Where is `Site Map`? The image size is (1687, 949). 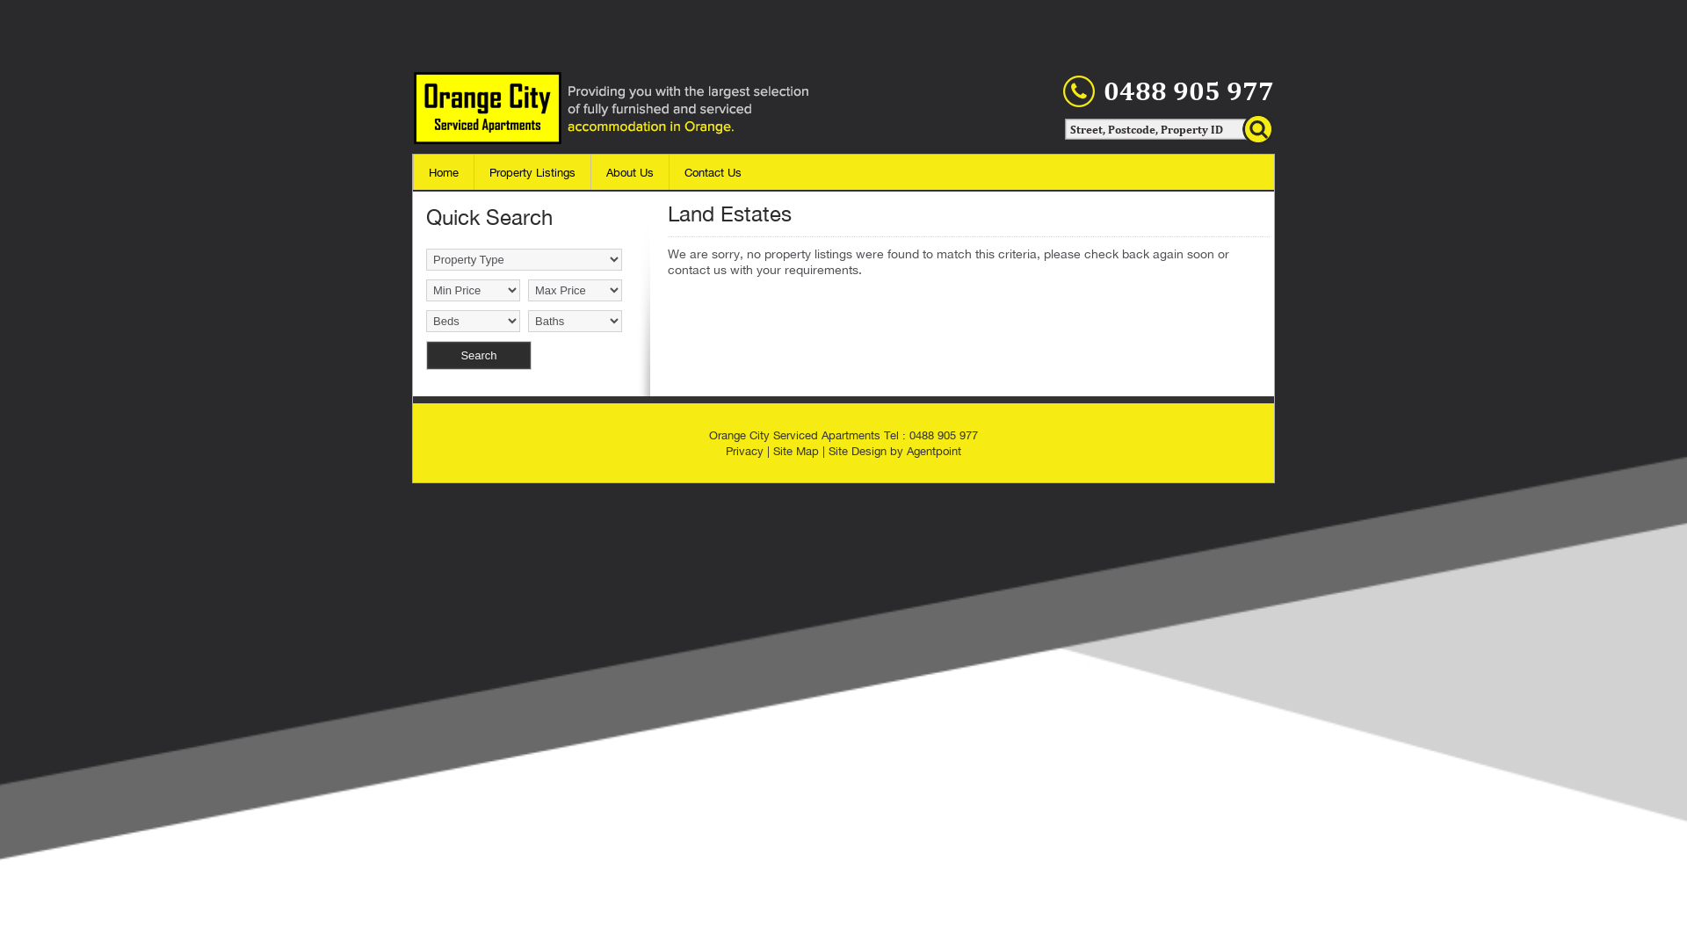 Site Map is located at coordinates (796, 451).